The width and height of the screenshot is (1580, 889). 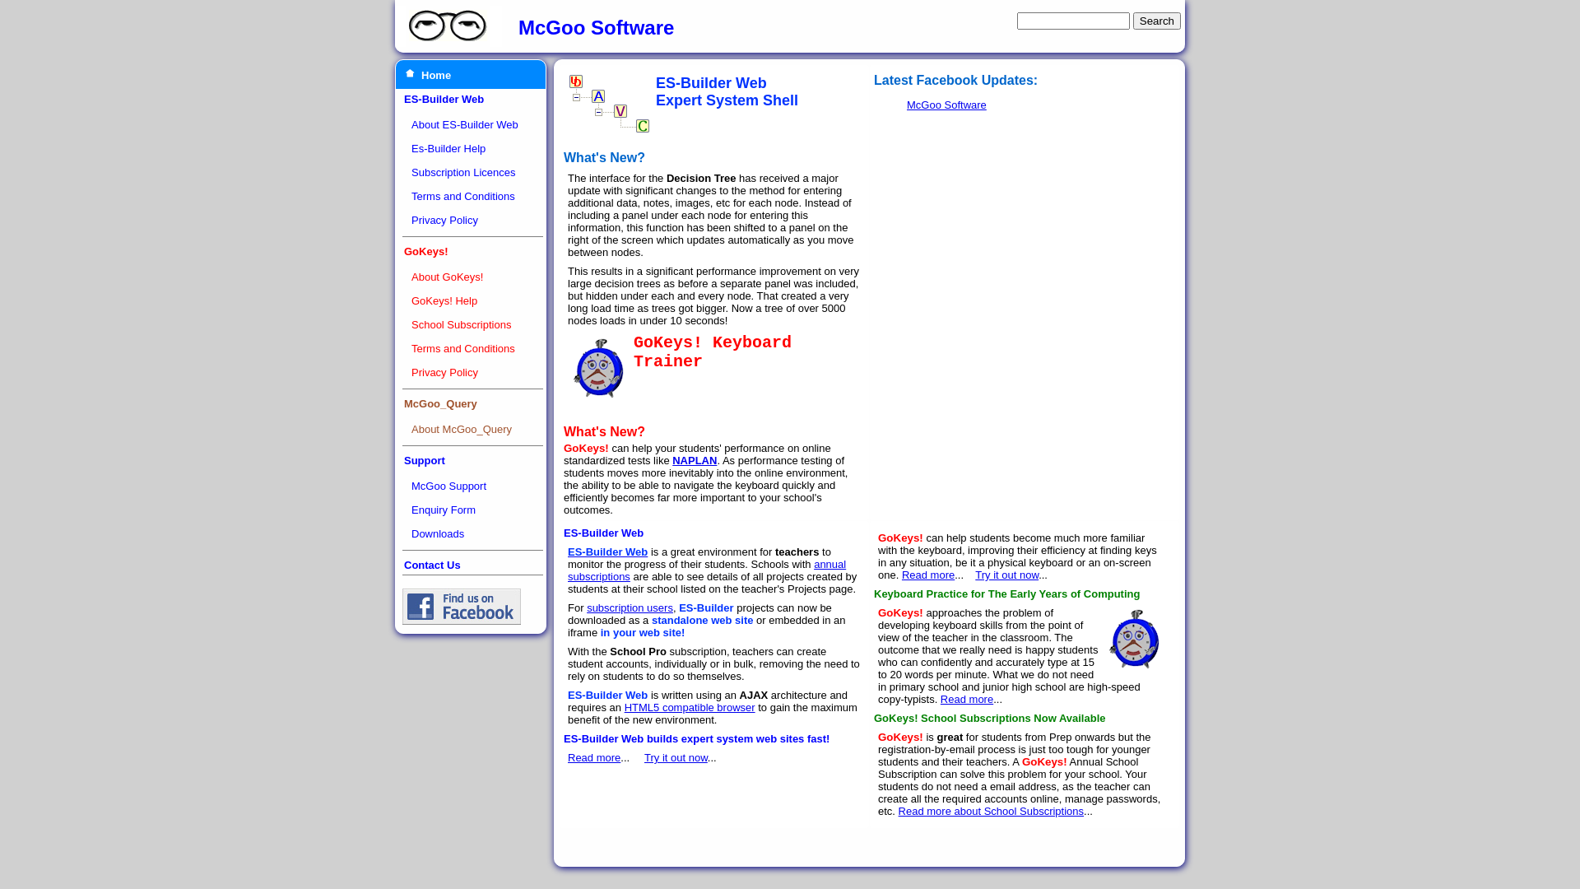 I want to click on Try it out now, so click(x=676, y=757).